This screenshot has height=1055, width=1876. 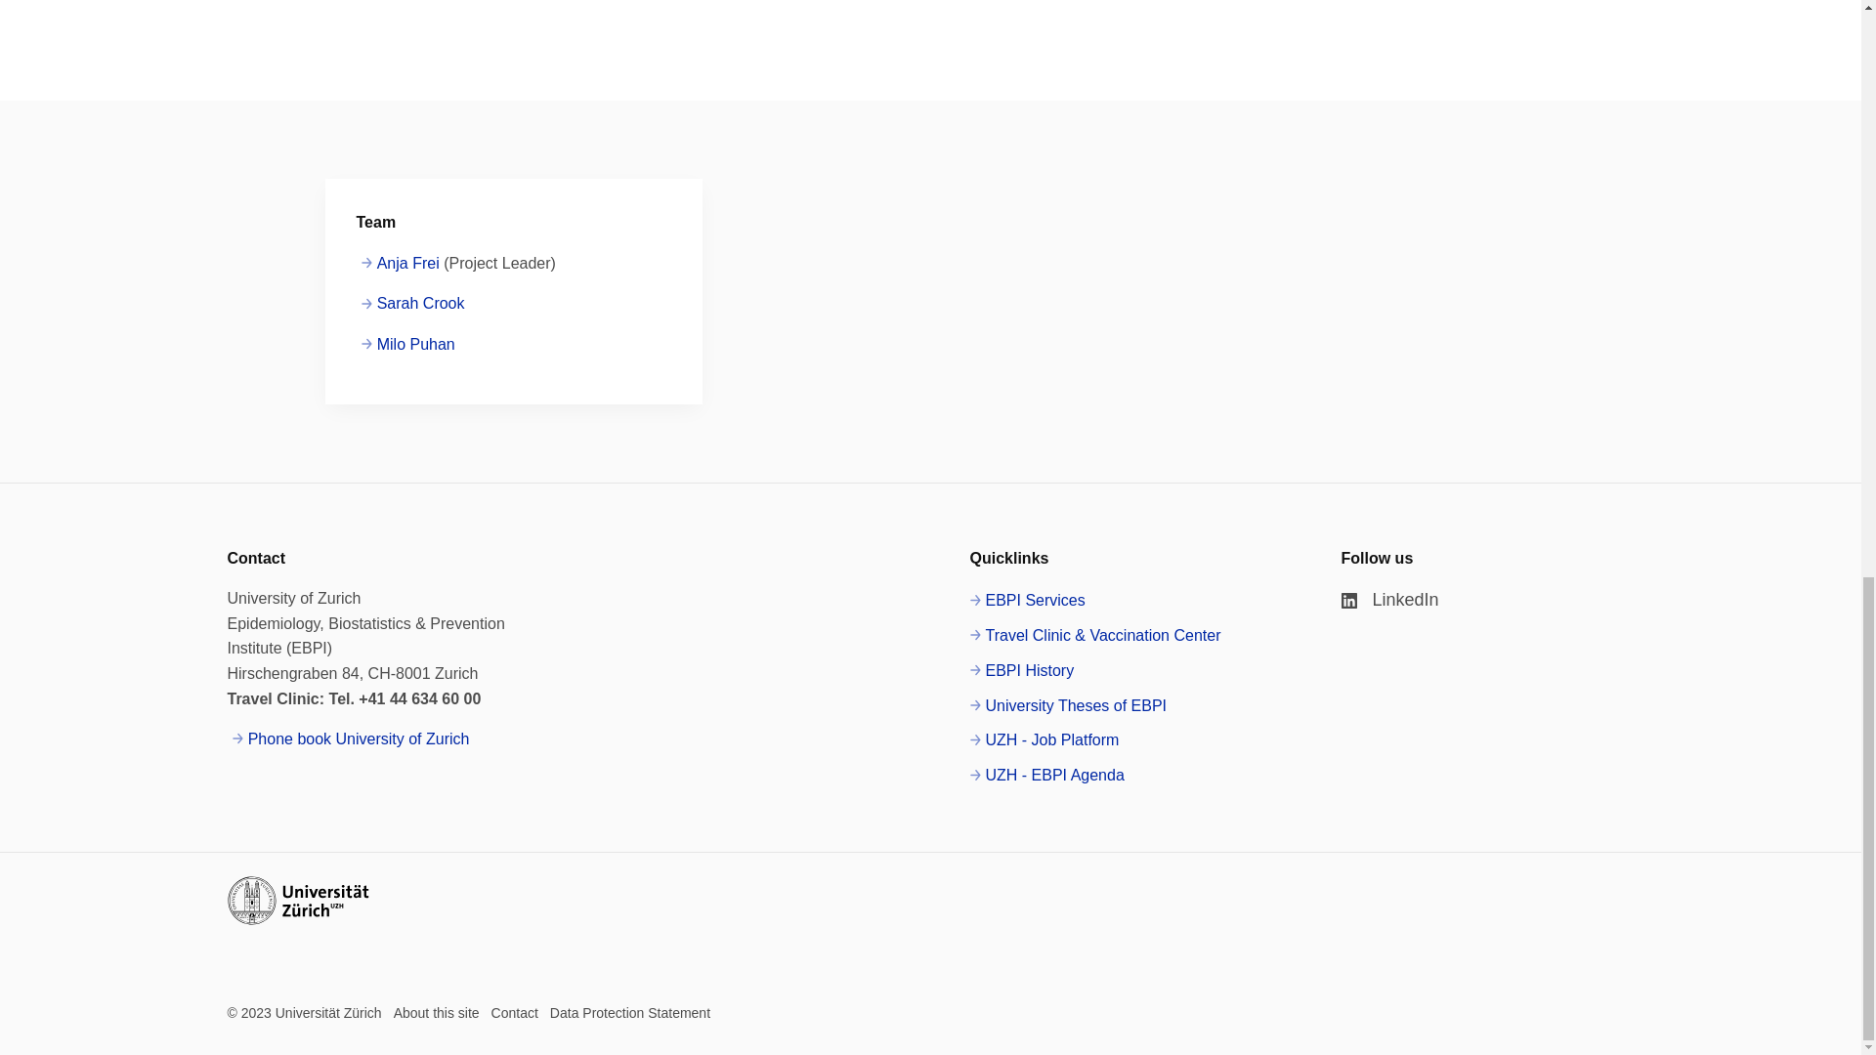 I want to click on UZH - Job Platform, so click(x=1044, y=740).